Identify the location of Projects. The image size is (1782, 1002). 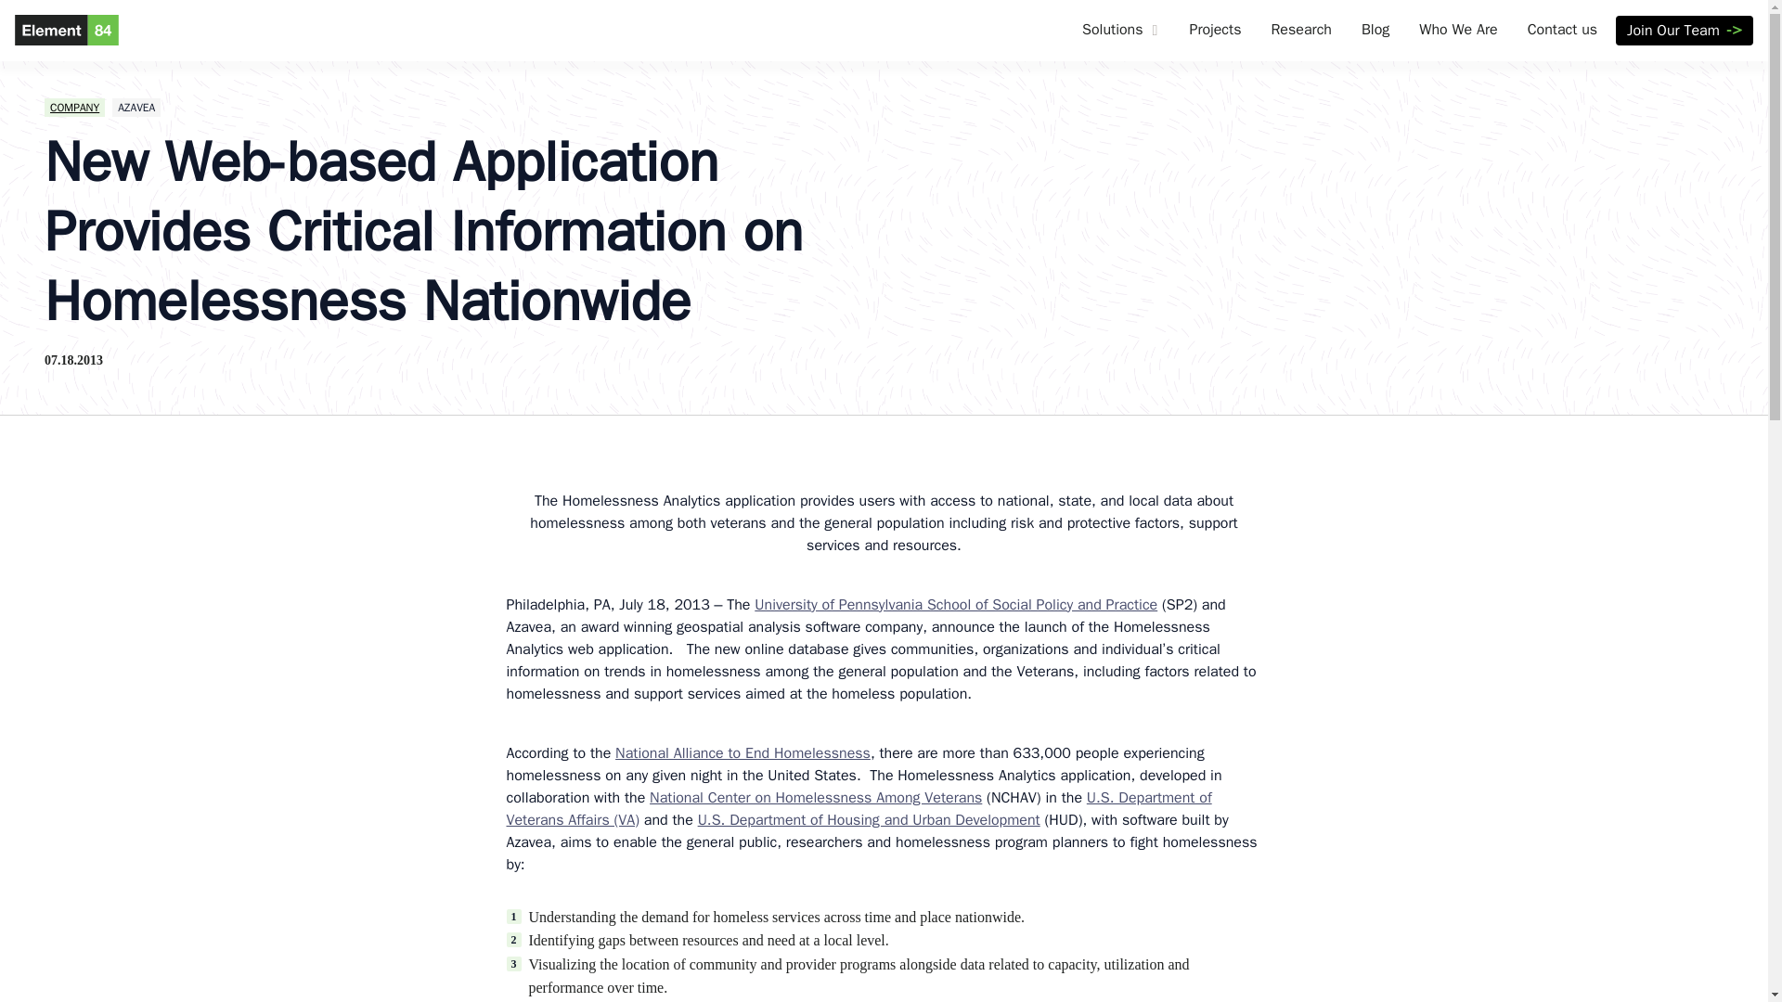
(1216, 31).